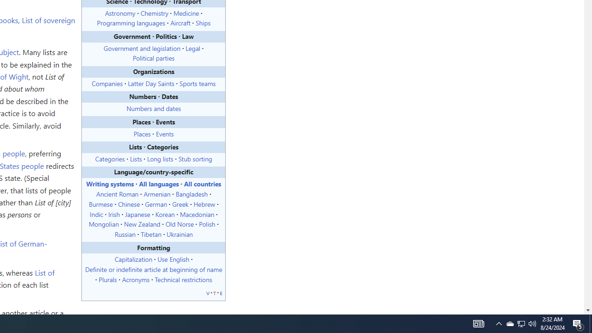  I want to click on Macedonian, so click(197, 214).